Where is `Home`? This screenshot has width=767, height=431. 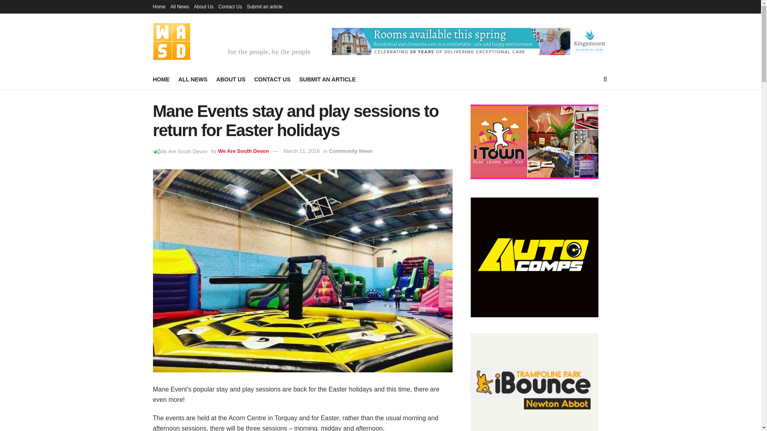
Home is located at coordinates (159, 6).